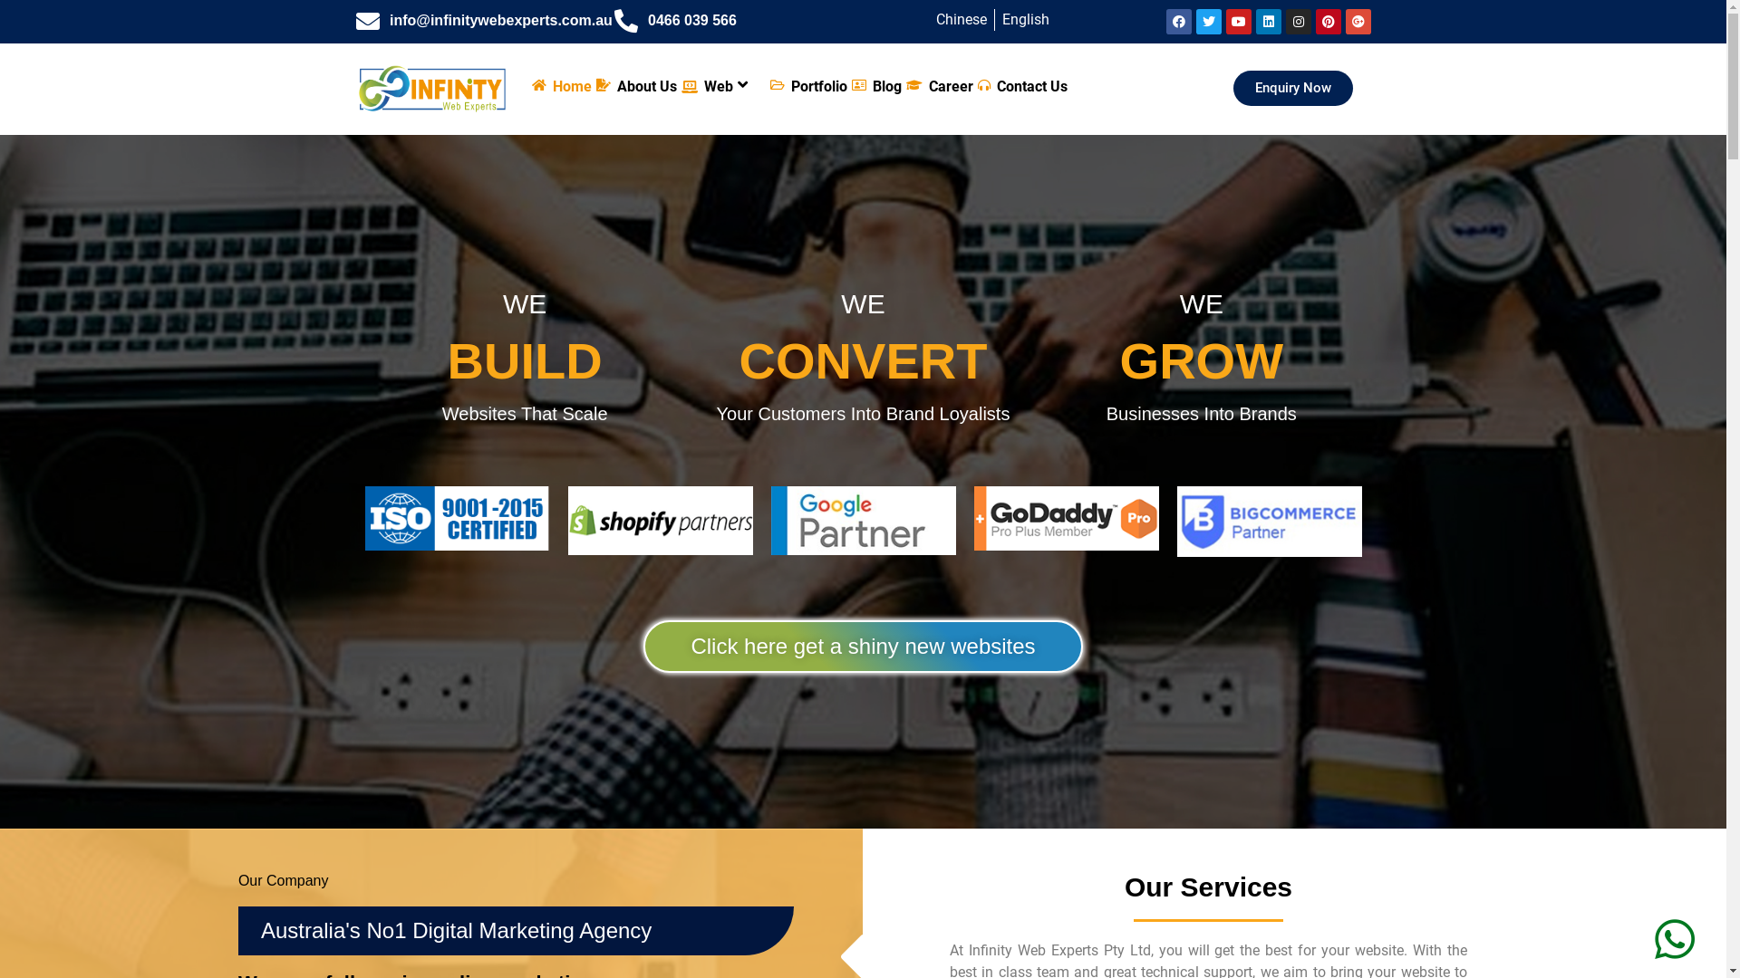 This screenshot has height=978, width=1740. Describe the element at coordinates (807, 89) in the screenshot. I see `Portfolio` at that location.